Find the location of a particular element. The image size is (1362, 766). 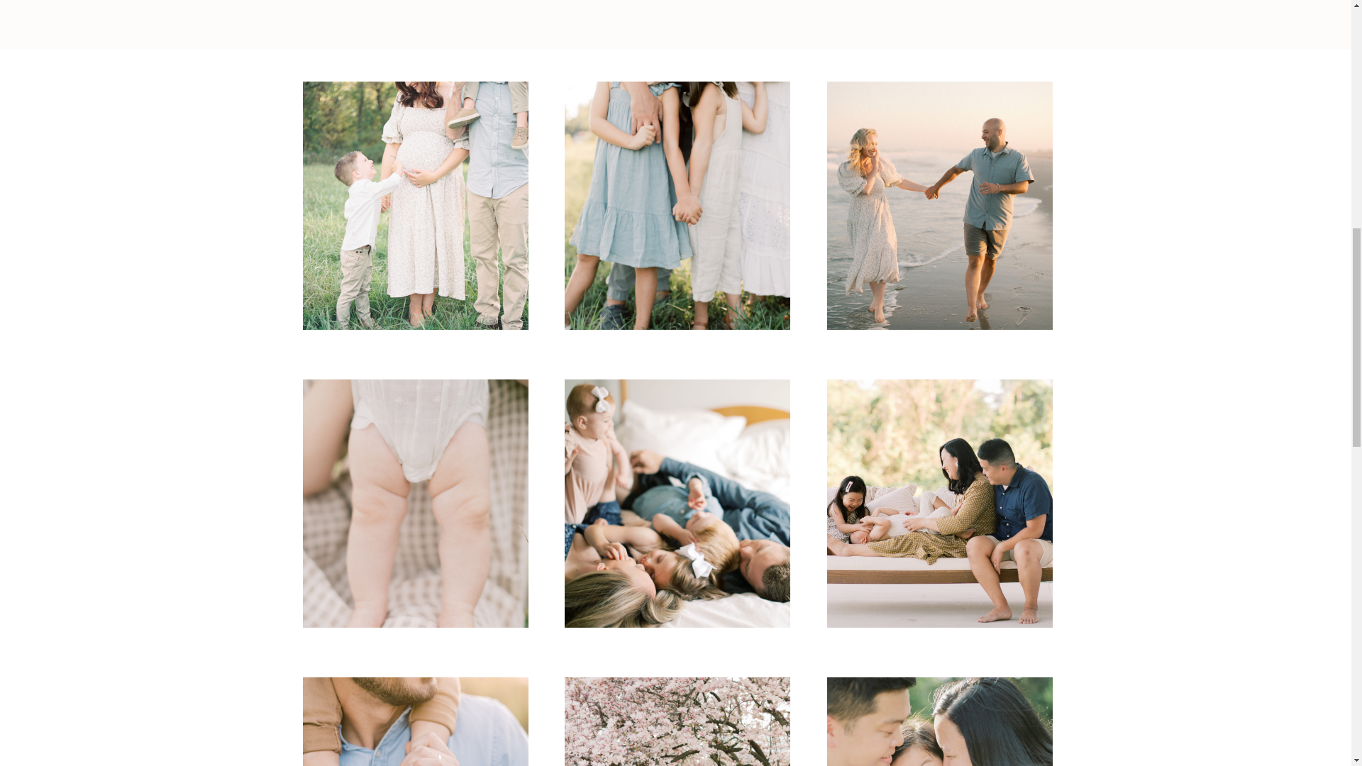

When to Schedule a Newborn Session is located at coordinates (416, 284).